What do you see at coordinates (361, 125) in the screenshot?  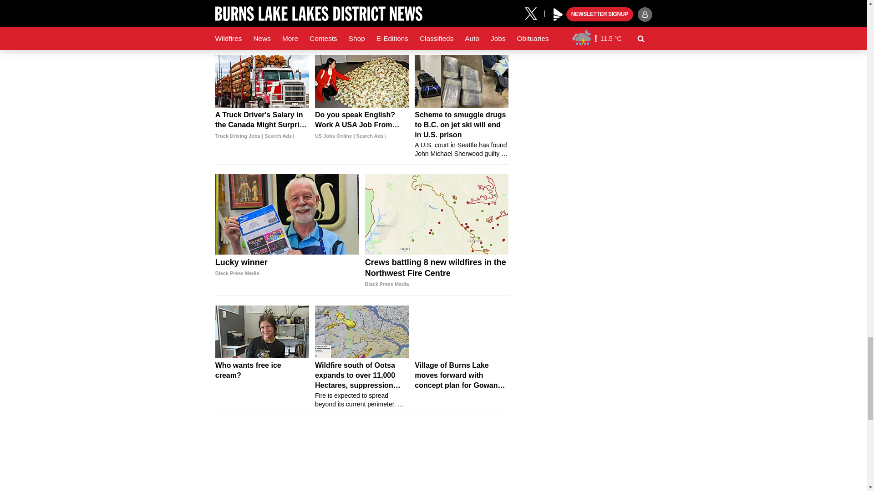 I see `Do you speak English? Work A USA Job From Home In China` at bounding box center [361, 125].